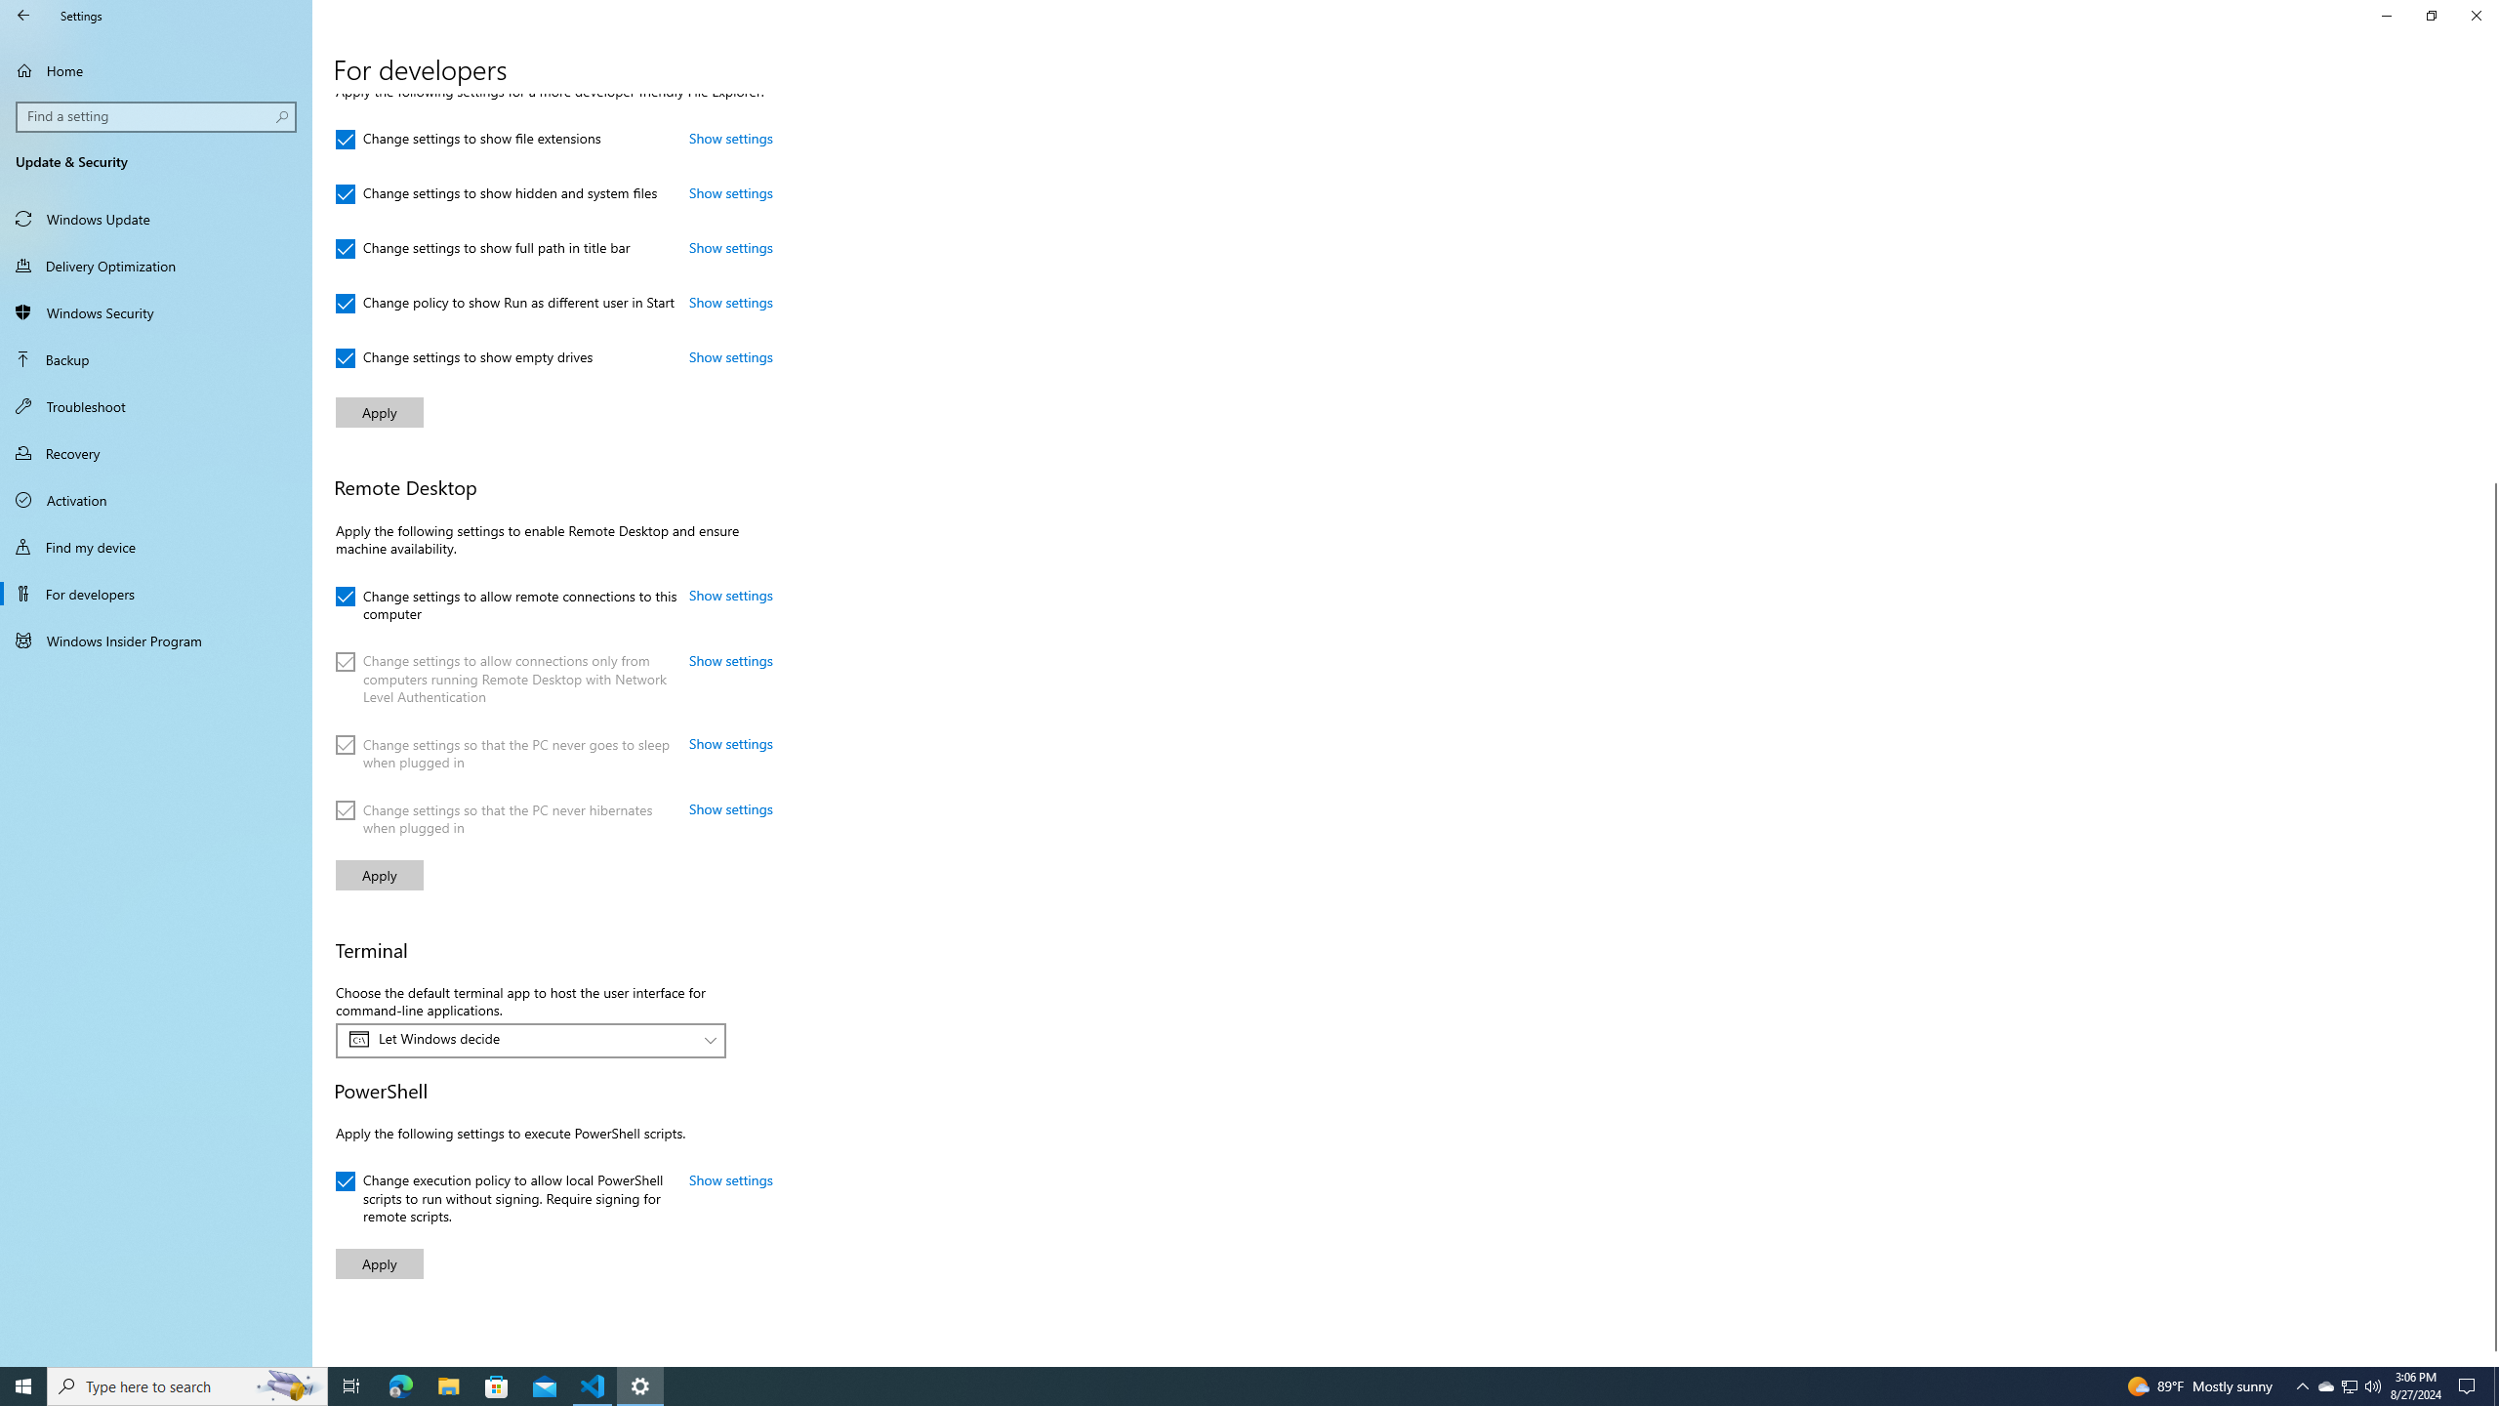 The width and height of the screenshot is (2499, 1406). What do you see at coordinates (730, 355) in the screenshot?
I see `Show settings: Change settings to show empty drives` at bounding box center [730, 355].